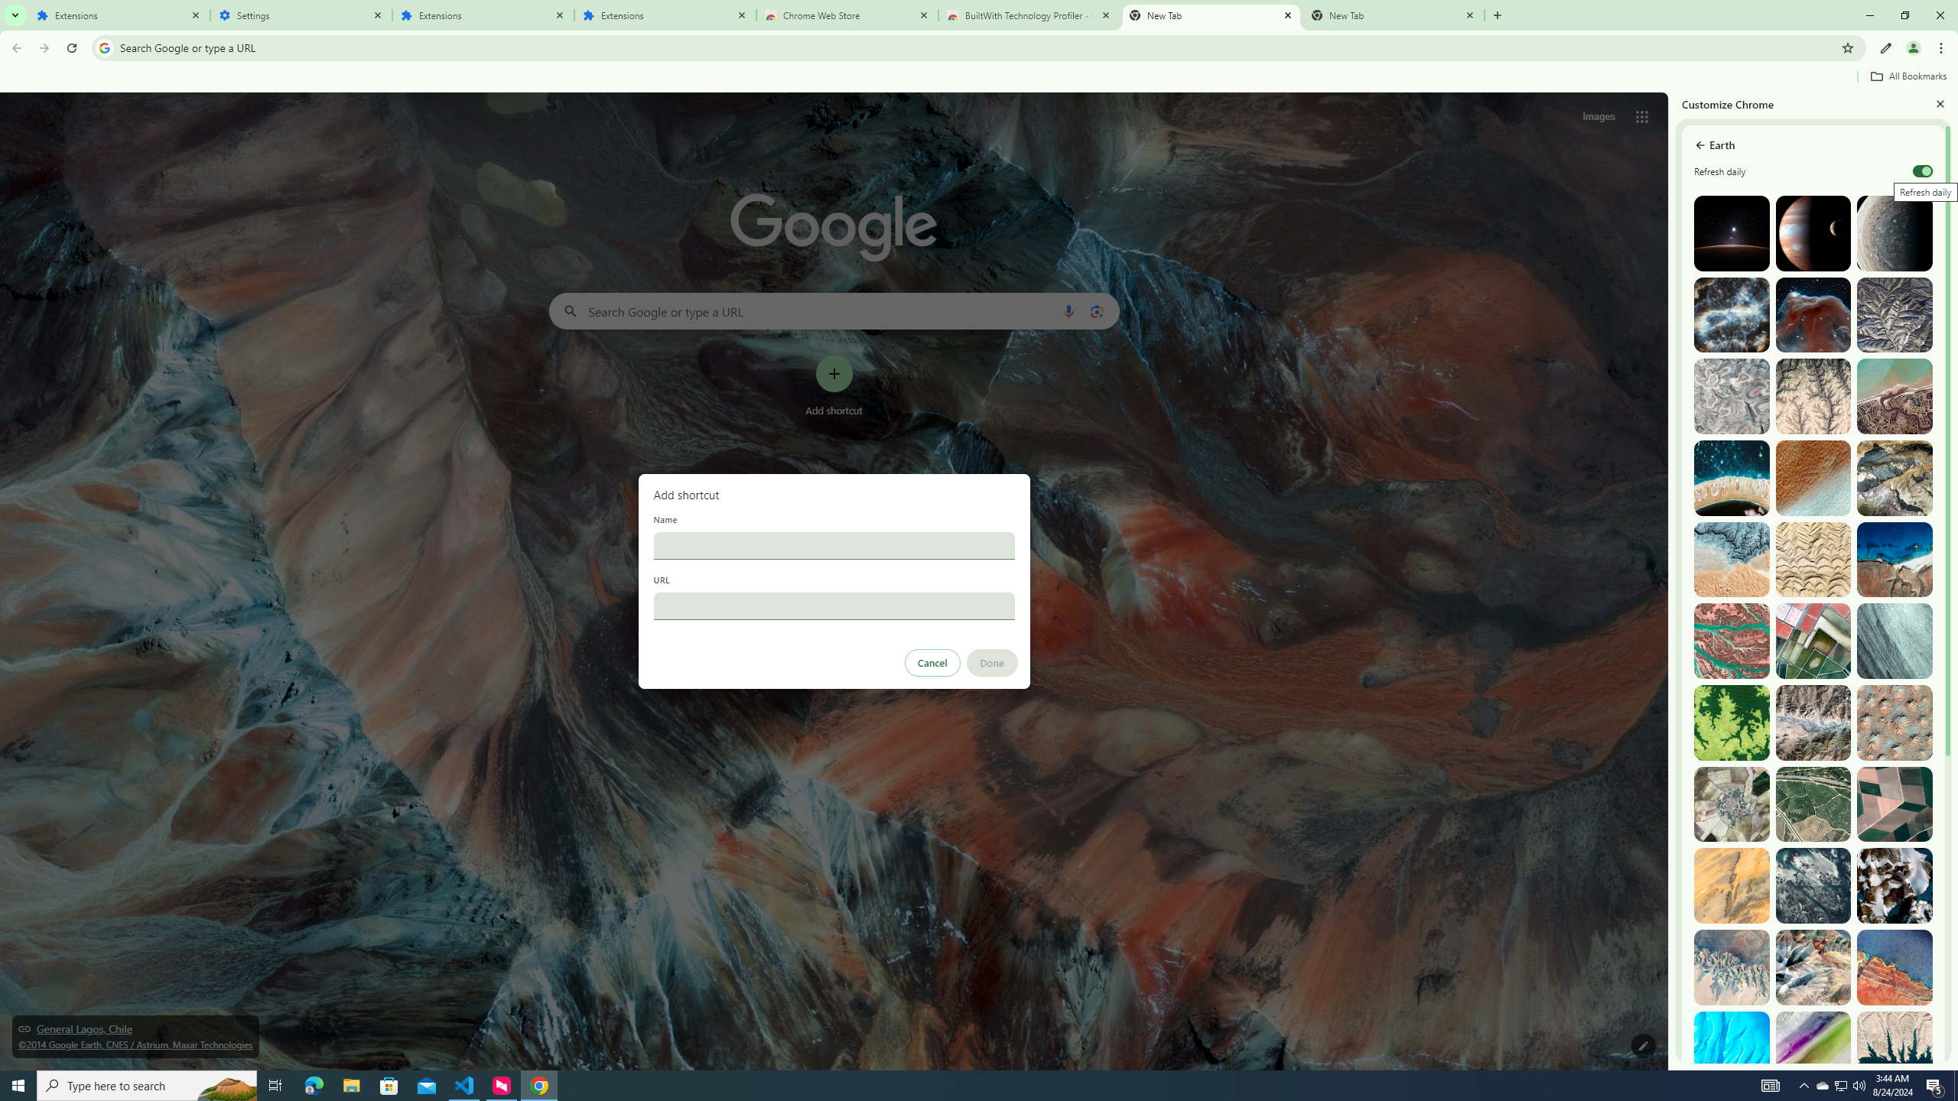  I want to click on New Tab, so click(1394, 15).